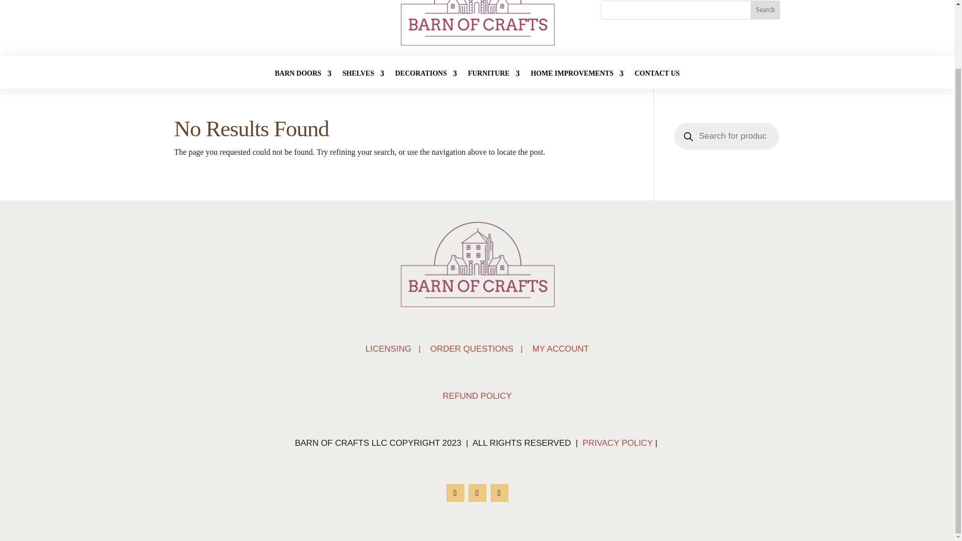  Describe the element at coordinates (499, 493) in the screenshot. I see `Follow on Youtube` at that location.